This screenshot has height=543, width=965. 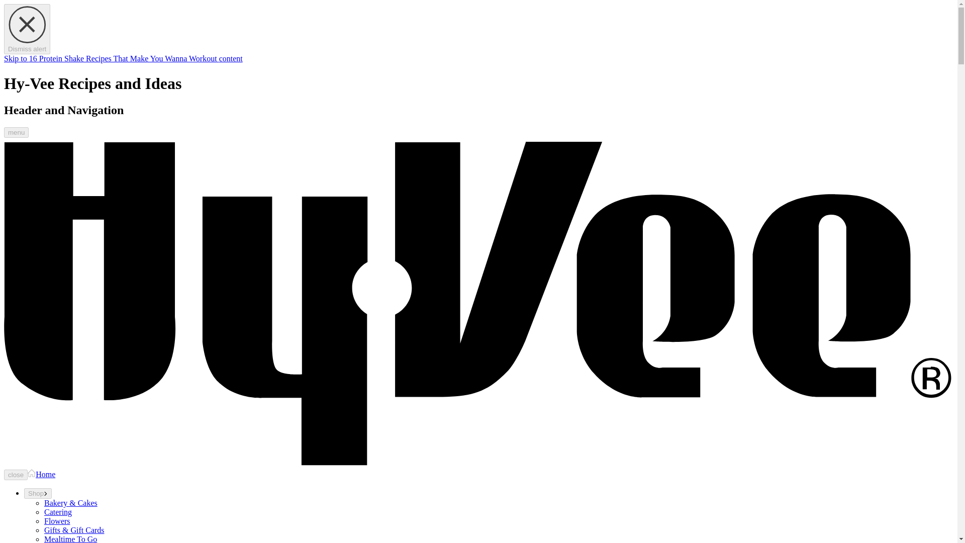 What do you see at coordinates (27, 29) in the screenshot?
I see `Dismiss alert` at bounding box center [27, 29].